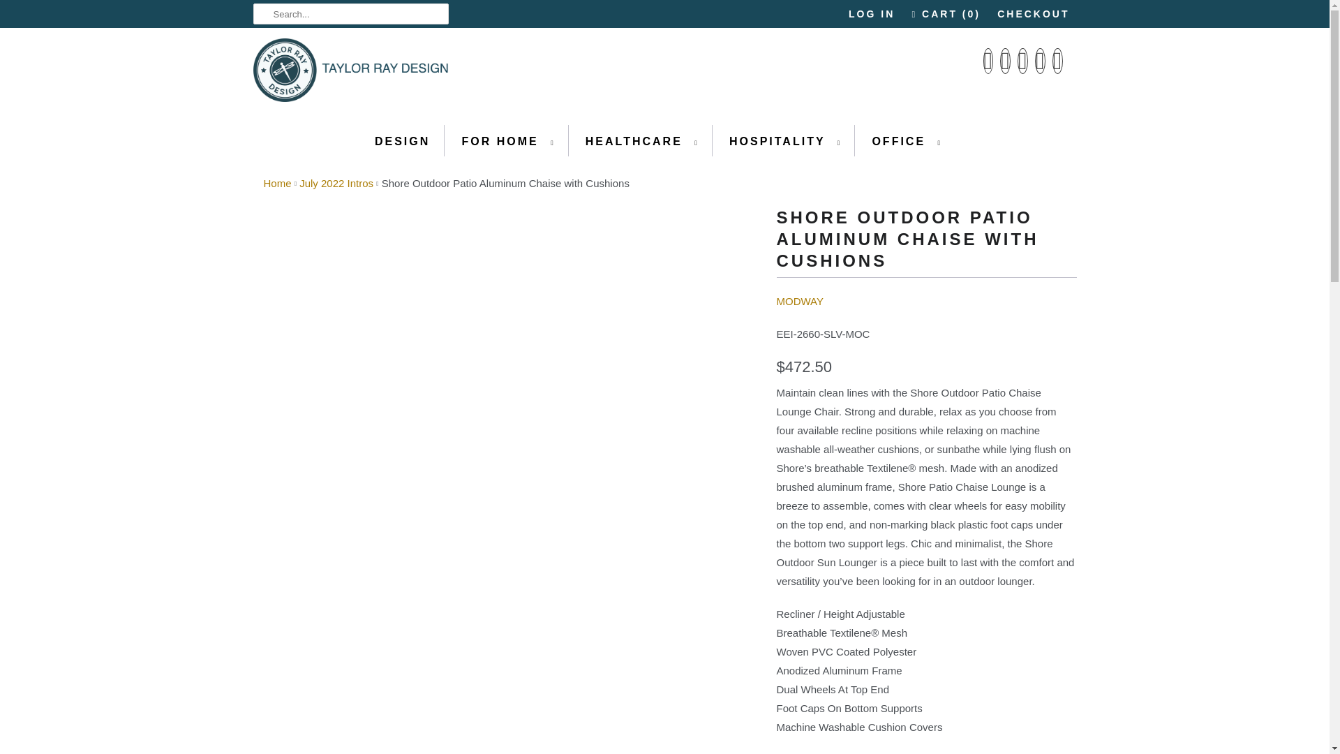 This screenshot has height=754, width=1340. Describe the element at coordinates (402, 141) in the screenshot. I see `DESIGN` at that location.